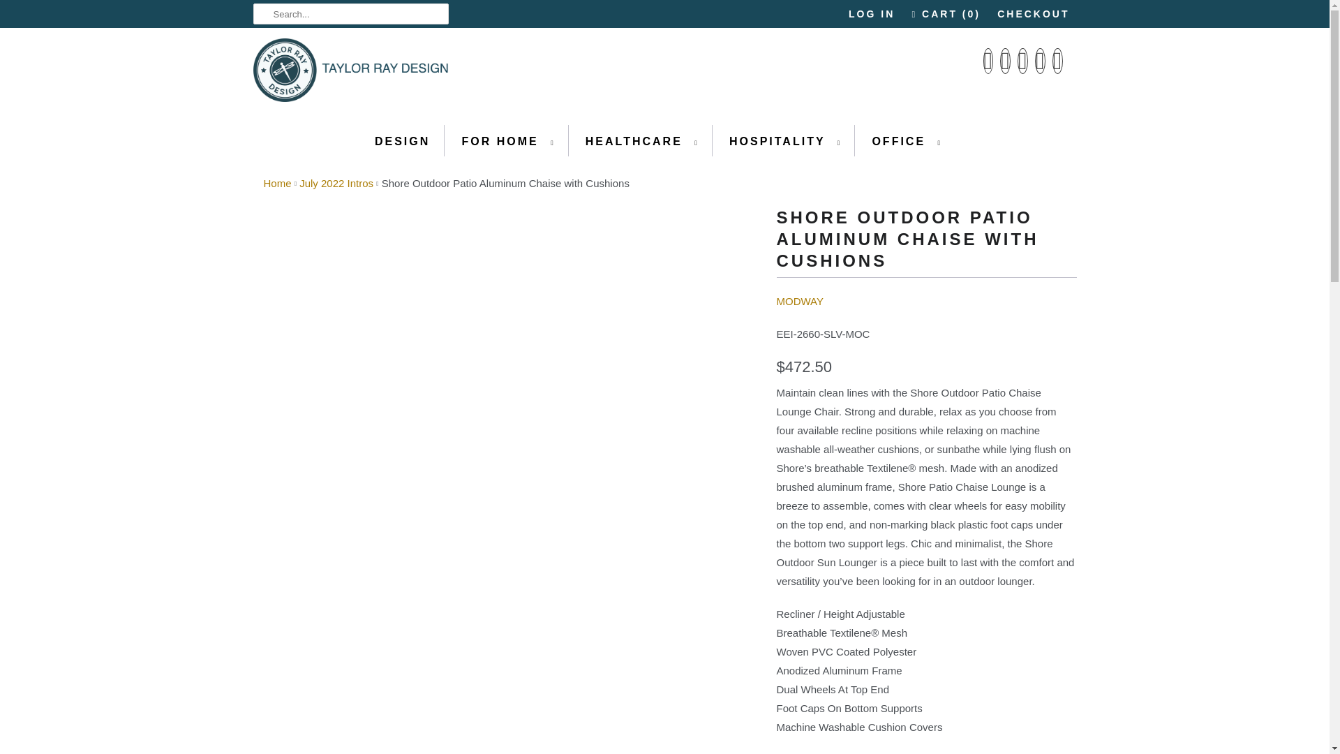 This screenshot has height=754, width=1340. Describe the element at coordinates (402, 141) in the screenshot. I see `DESIGN` at that location.